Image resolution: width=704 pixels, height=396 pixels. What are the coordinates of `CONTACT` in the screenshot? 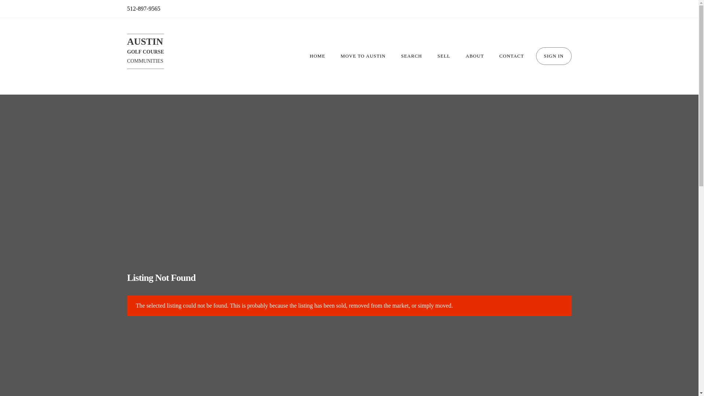 It's located at (511, 56).